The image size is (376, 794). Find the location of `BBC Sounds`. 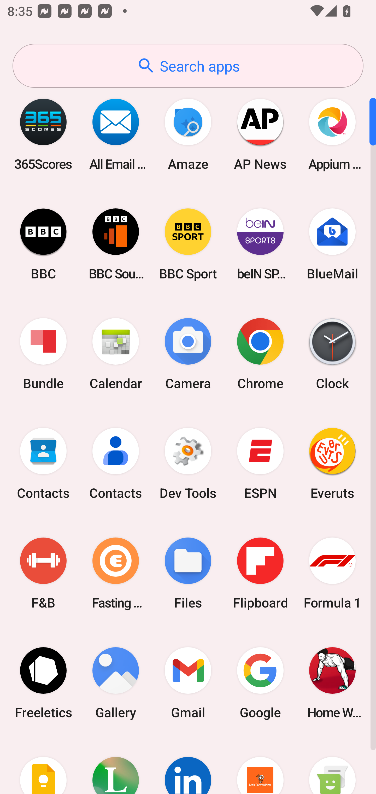

BBC Sounds is located at coordinates (116, 244).